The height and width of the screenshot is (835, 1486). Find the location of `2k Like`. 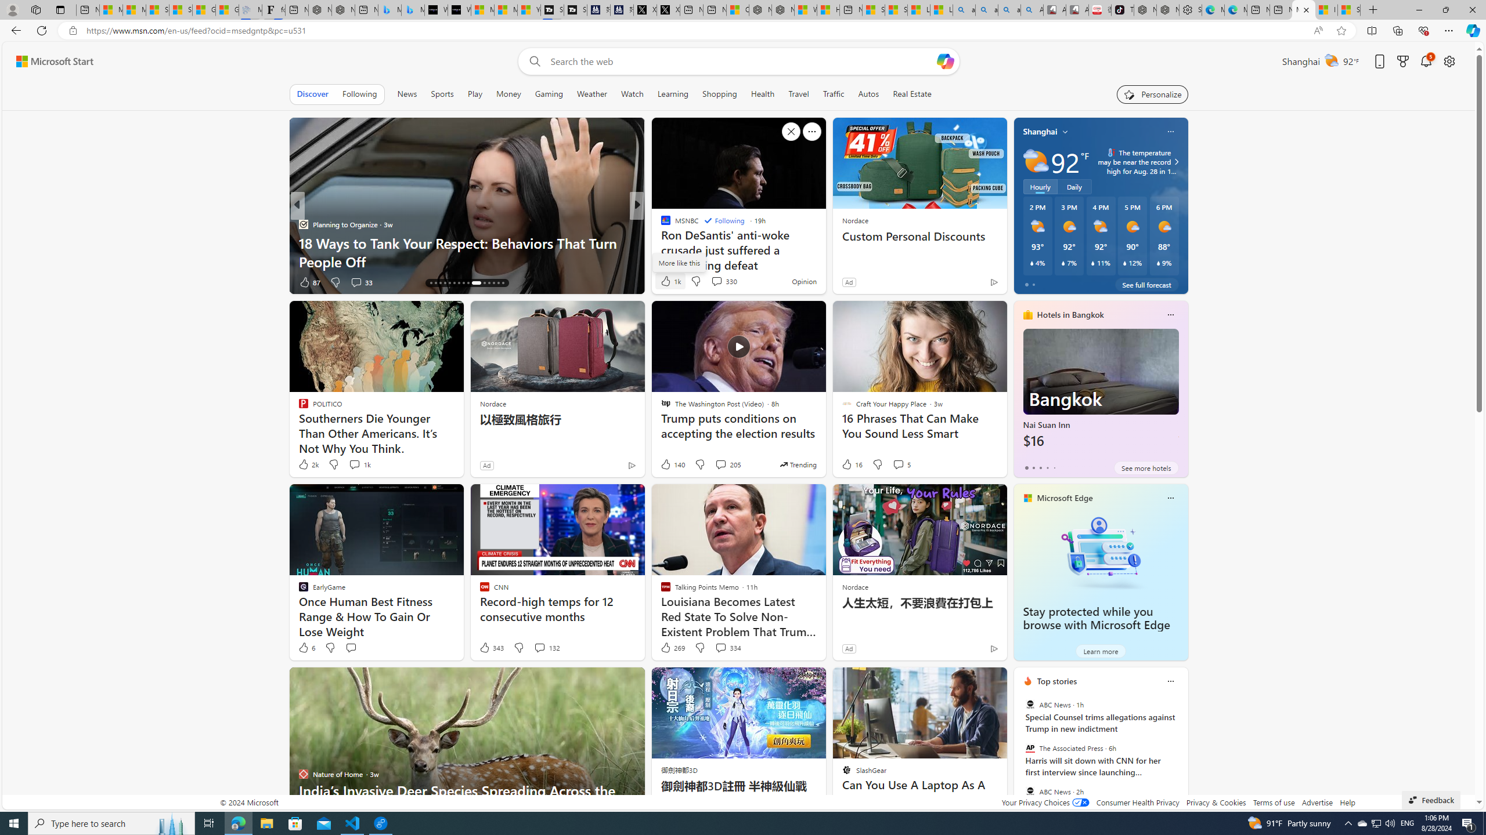

2k Like is located at coordinates (308, 464).